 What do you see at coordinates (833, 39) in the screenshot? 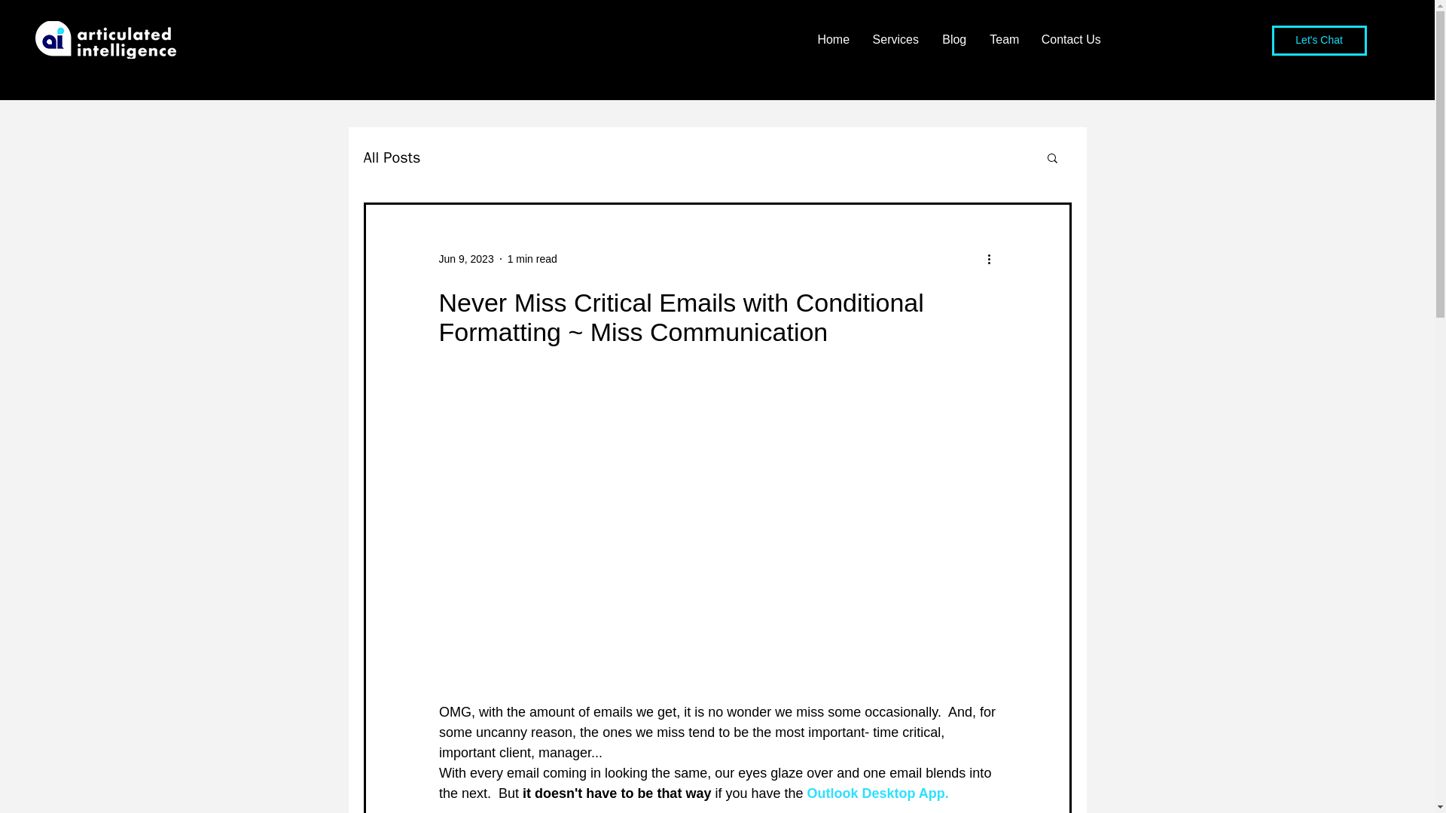
I see `Home` at bounding box center [833, 39].